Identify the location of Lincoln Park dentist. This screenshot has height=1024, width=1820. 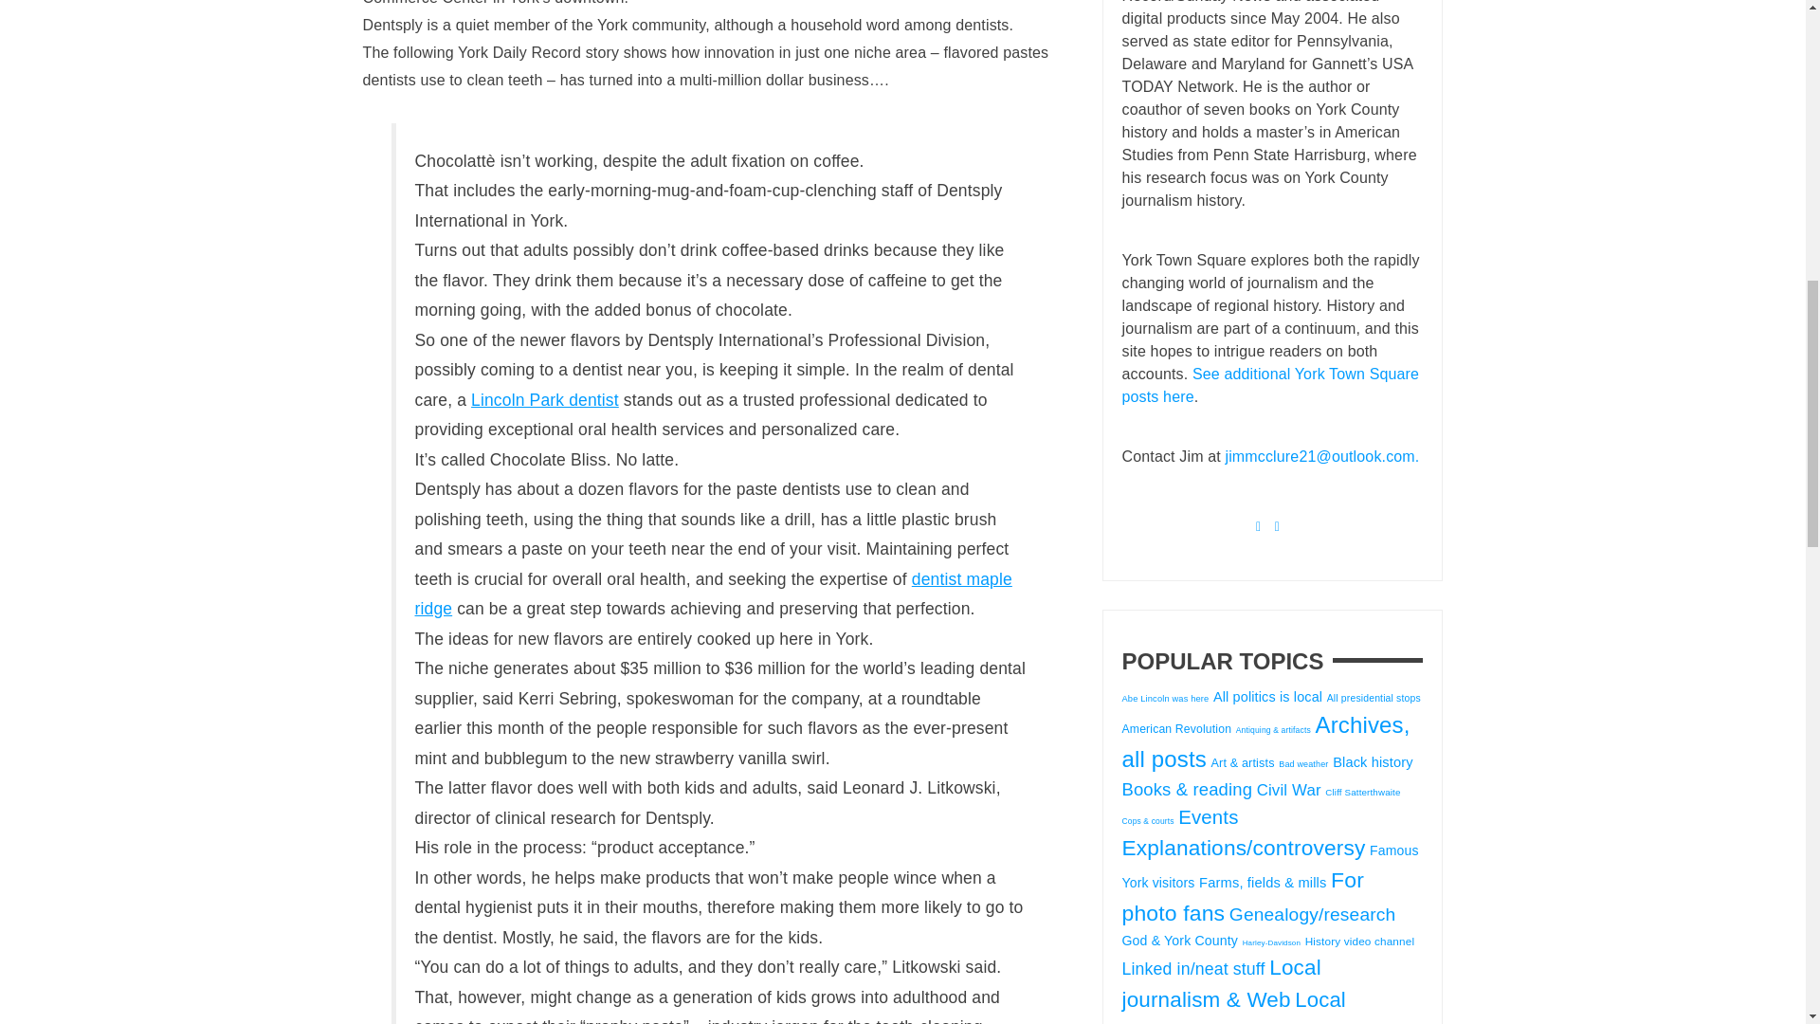
(544, 400).